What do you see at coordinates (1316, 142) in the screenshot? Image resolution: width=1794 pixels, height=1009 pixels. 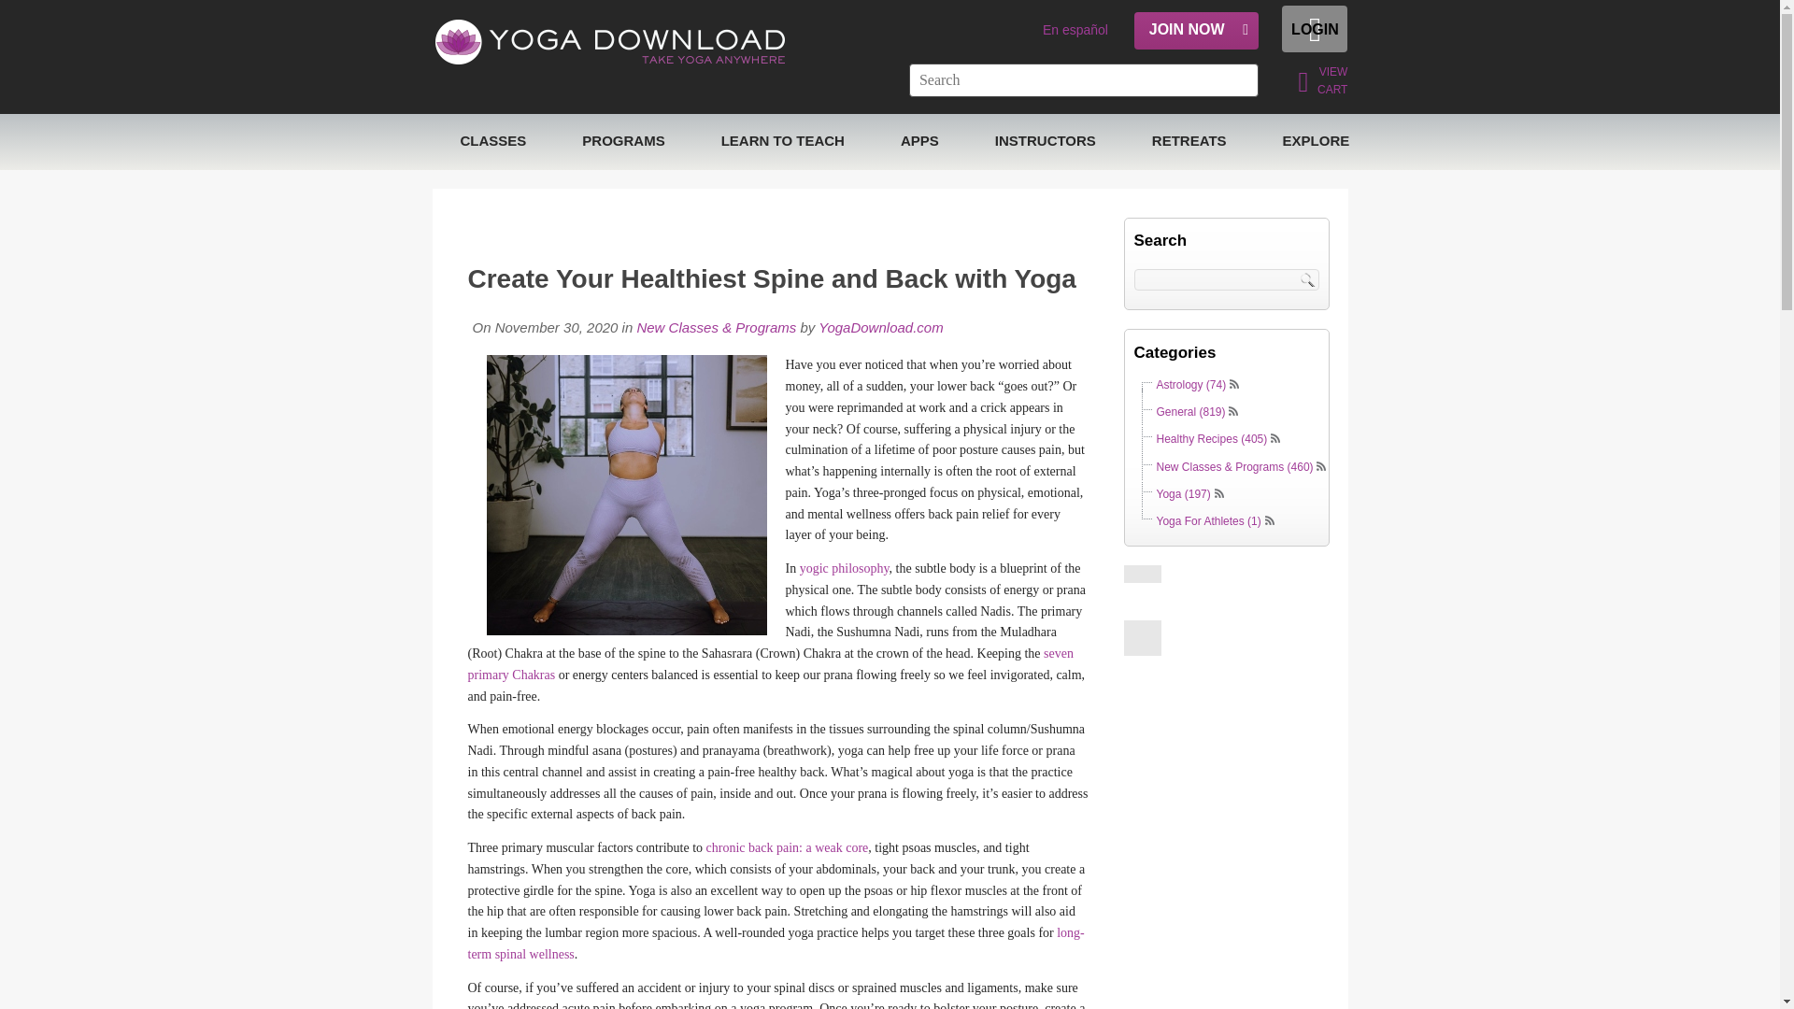 I see `EXPLORE` at bounding box center [1316, 142].